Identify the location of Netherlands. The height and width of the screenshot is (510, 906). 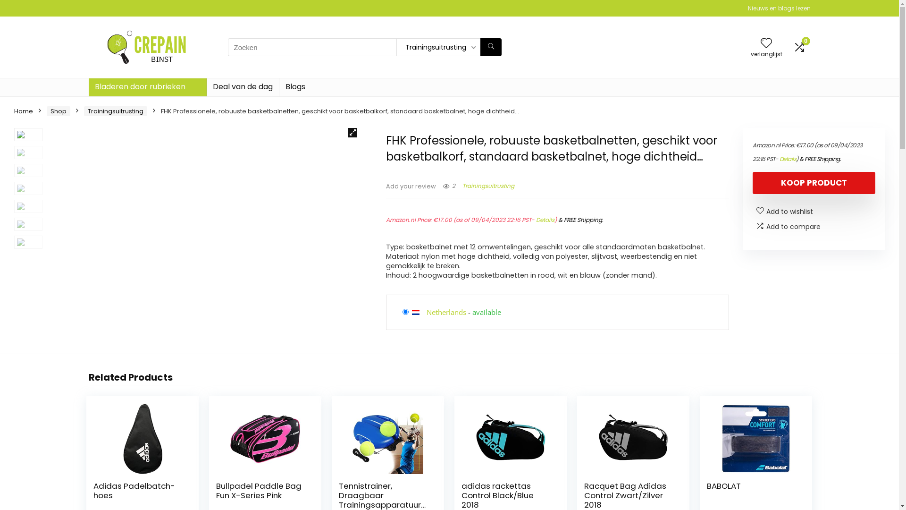
(446, 312).